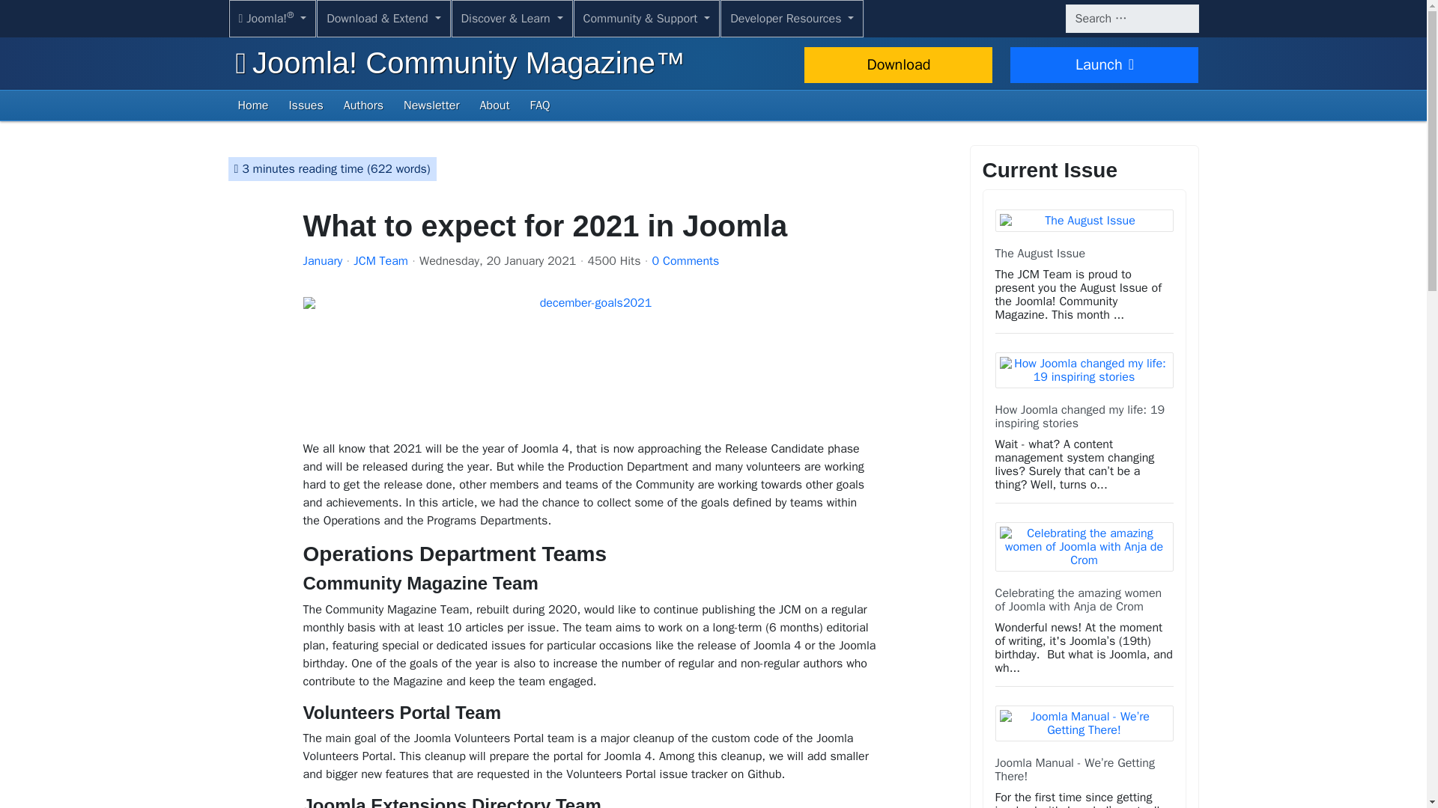 The image size is (1438, 808). I want to click on december-goals2021, so click(589, 363).